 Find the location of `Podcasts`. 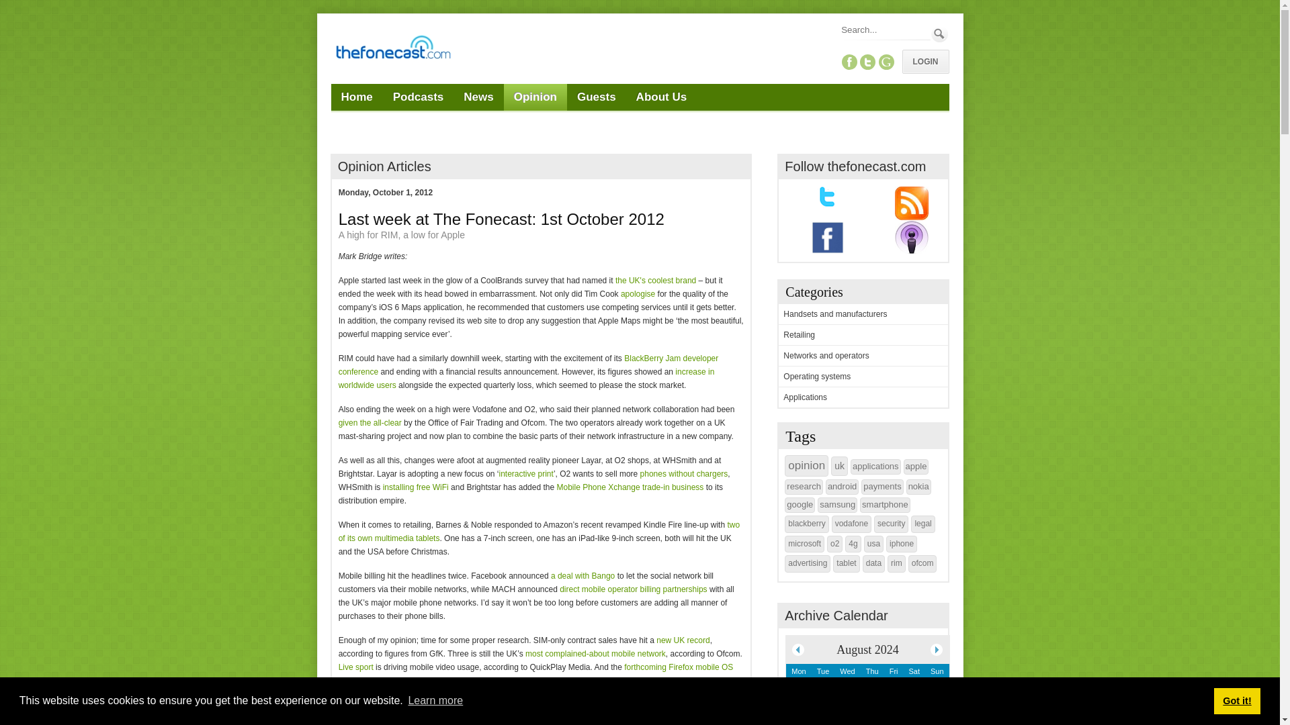

Podcasts is located at coordinates (418, 97).